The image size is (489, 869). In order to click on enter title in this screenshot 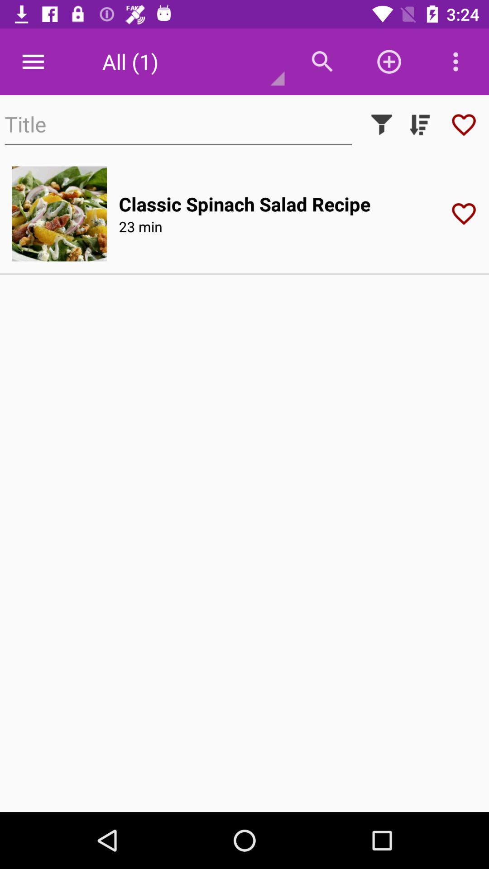, I will do `click(178, 125)`.